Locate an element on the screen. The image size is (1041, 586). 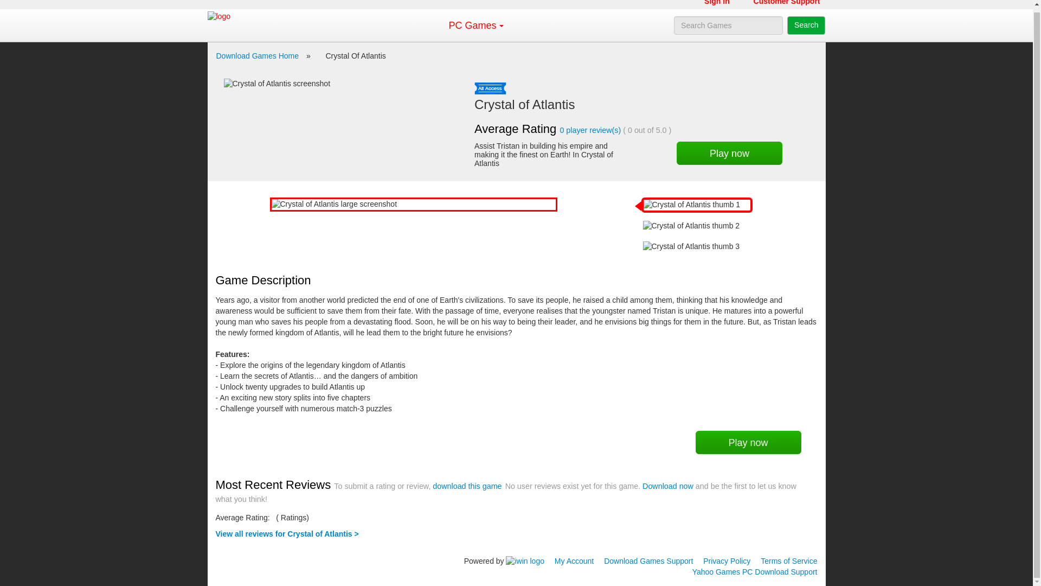
Play now is located at coordinates (730, 153).